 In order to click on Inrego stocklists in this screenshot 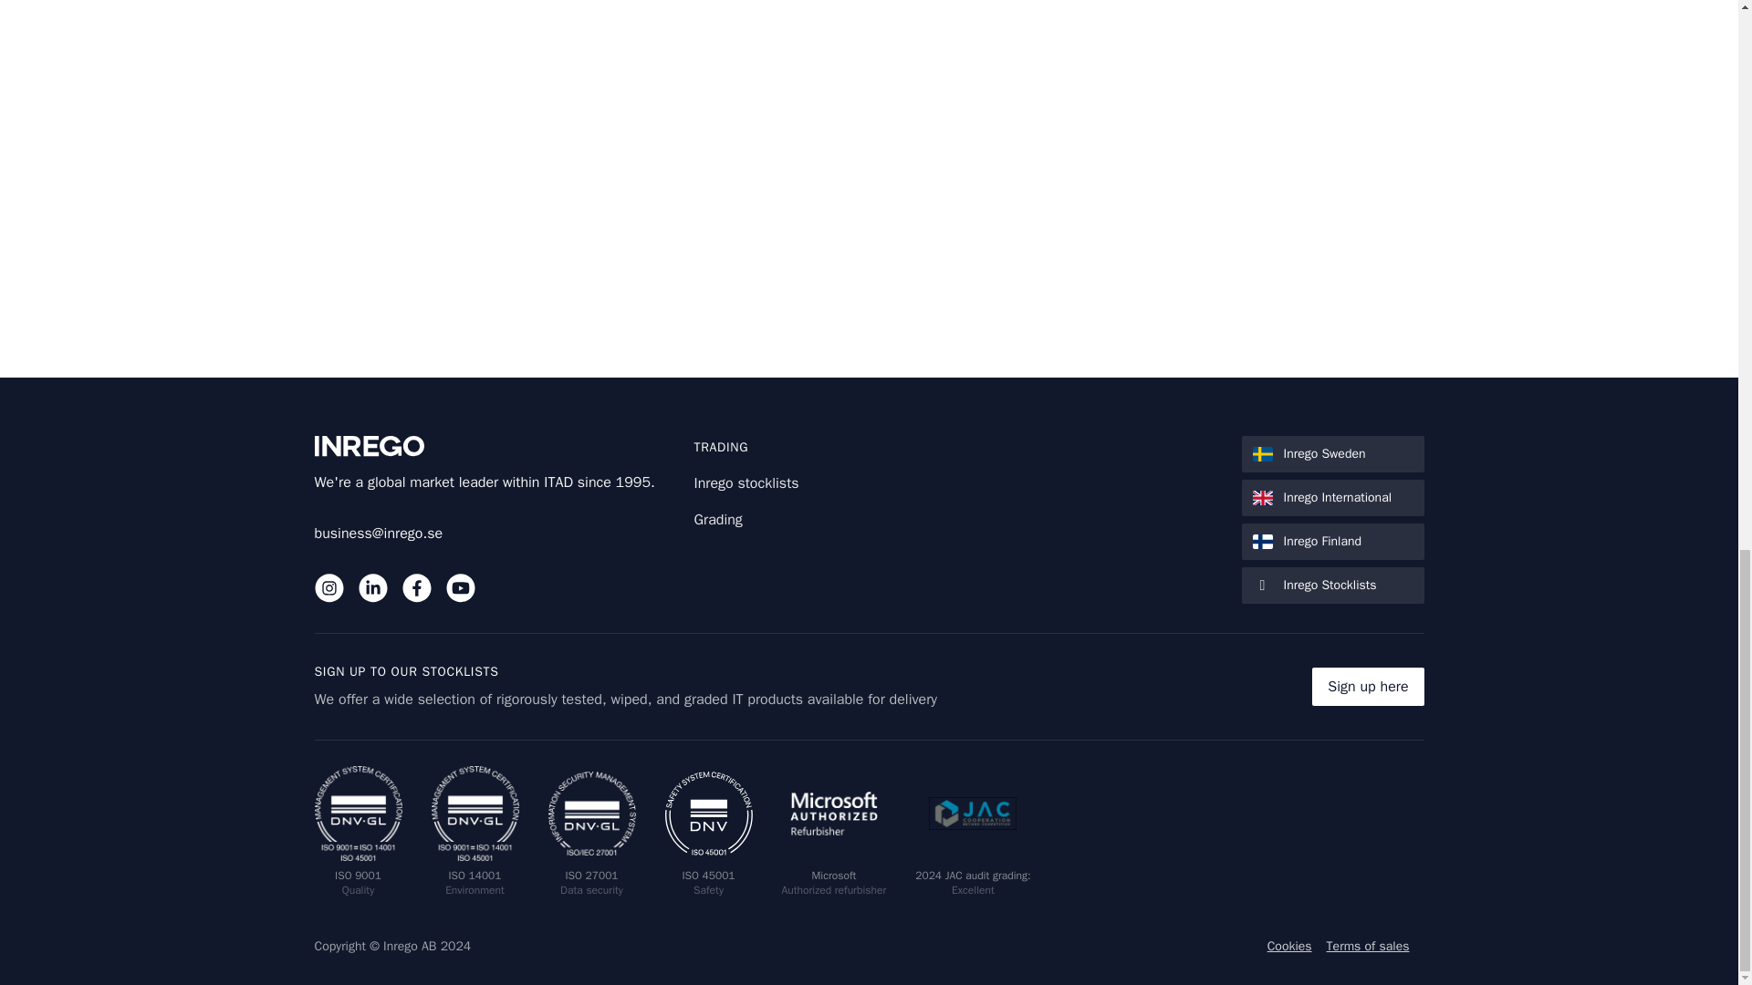, I will do `click(328, 587)`.